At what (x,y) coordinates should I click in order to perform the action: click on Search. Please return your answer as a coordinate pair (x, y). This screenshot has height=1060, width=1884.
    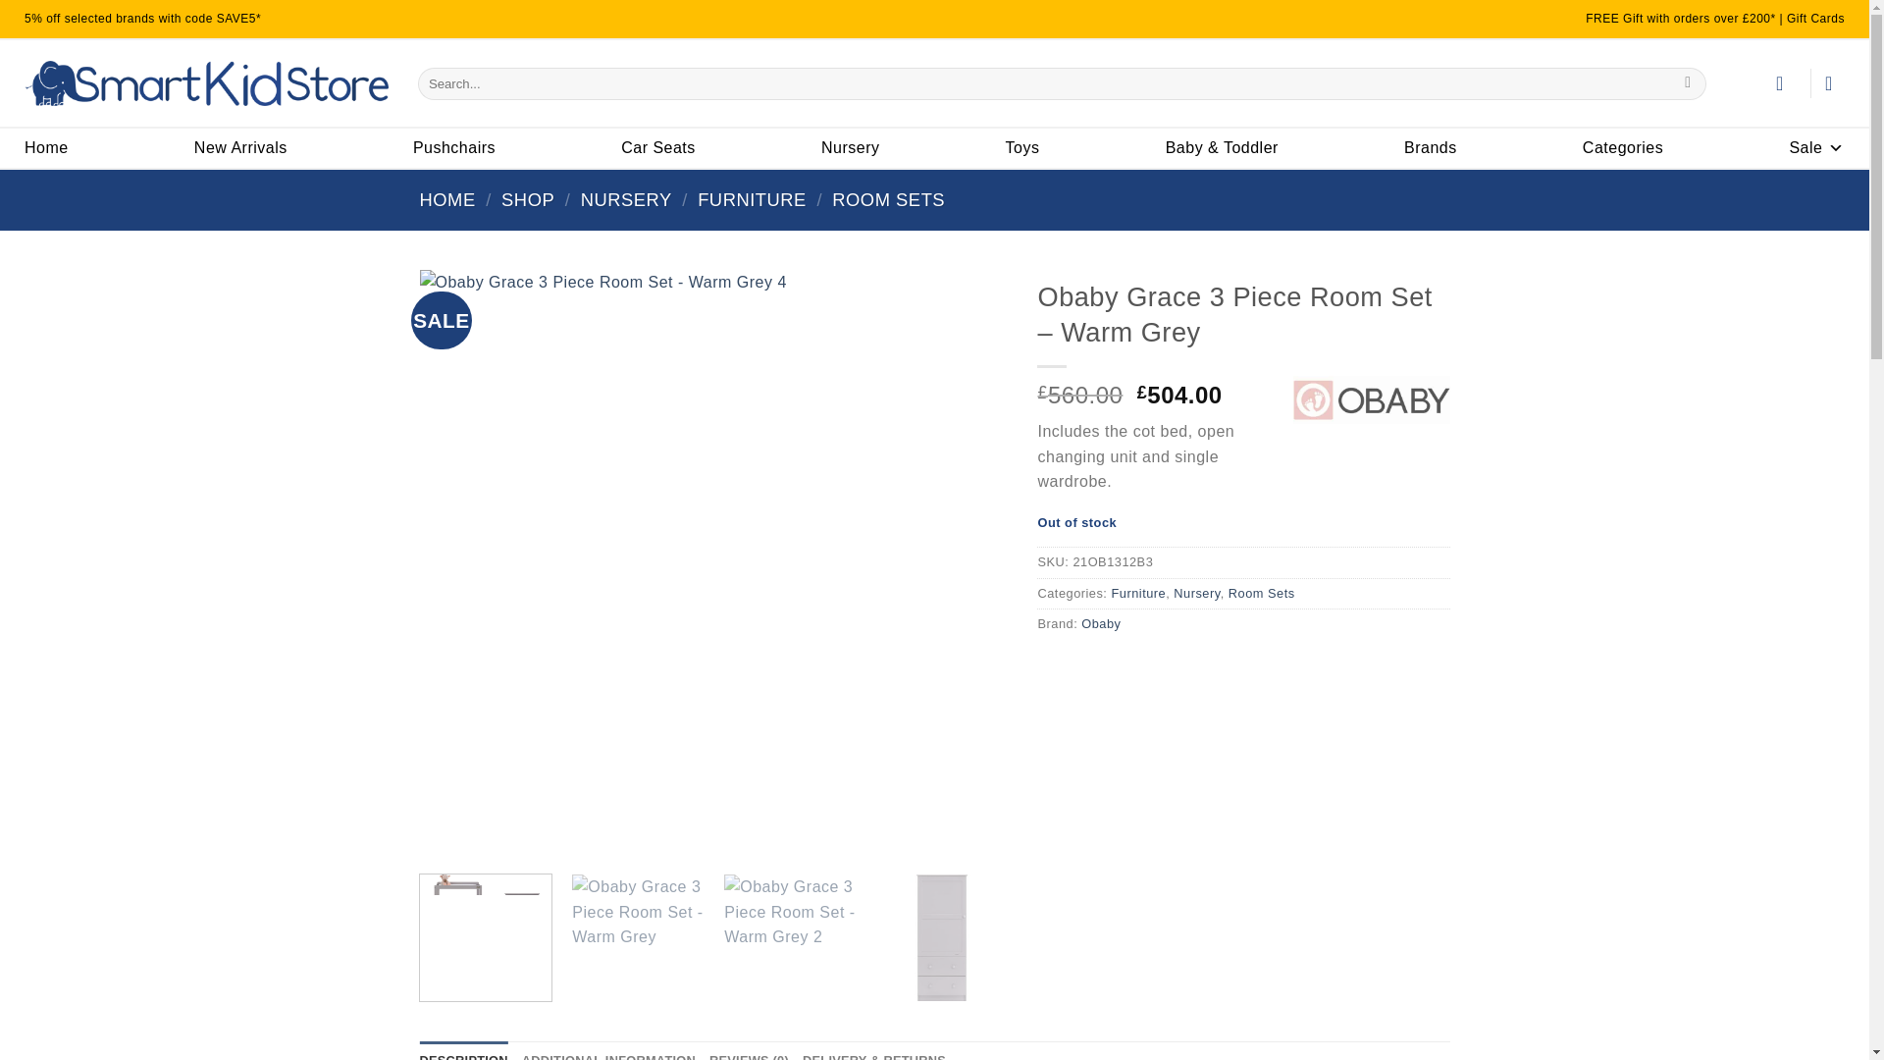
    Looking at the image, I should click on (1688, 82).